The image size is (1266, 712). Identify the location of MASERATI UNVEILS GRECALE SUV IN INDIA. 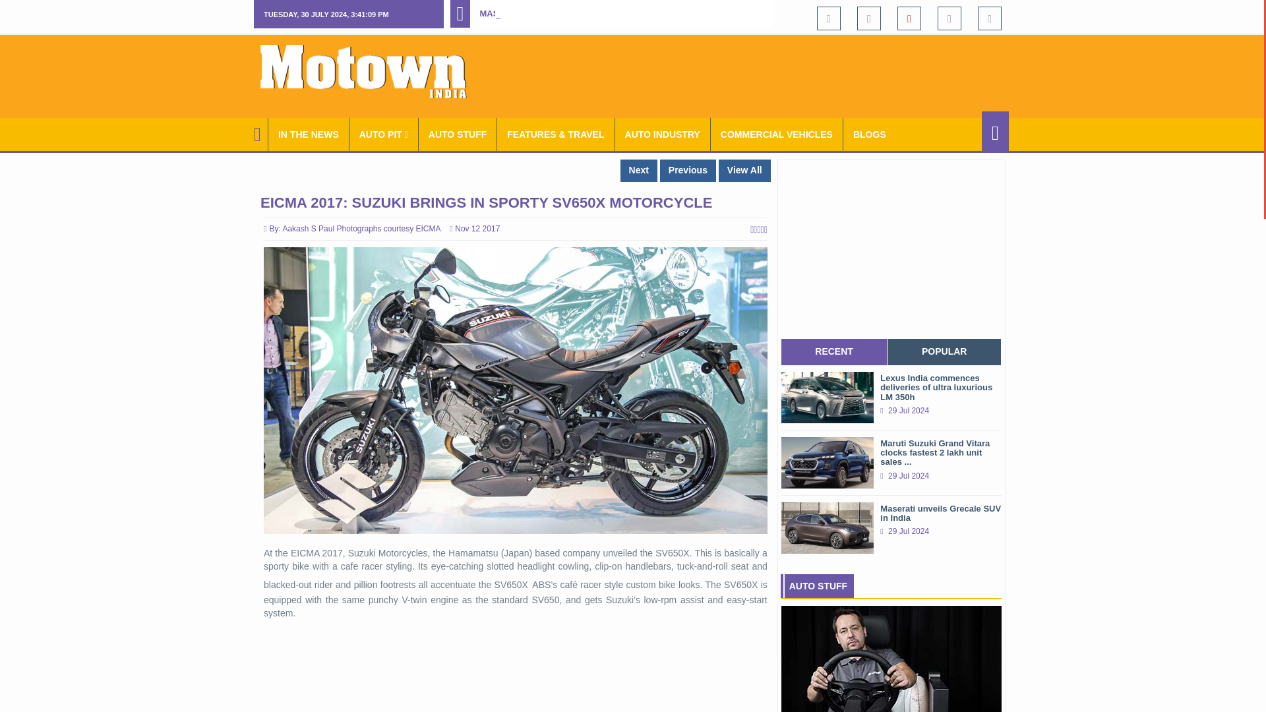
(571, 13).